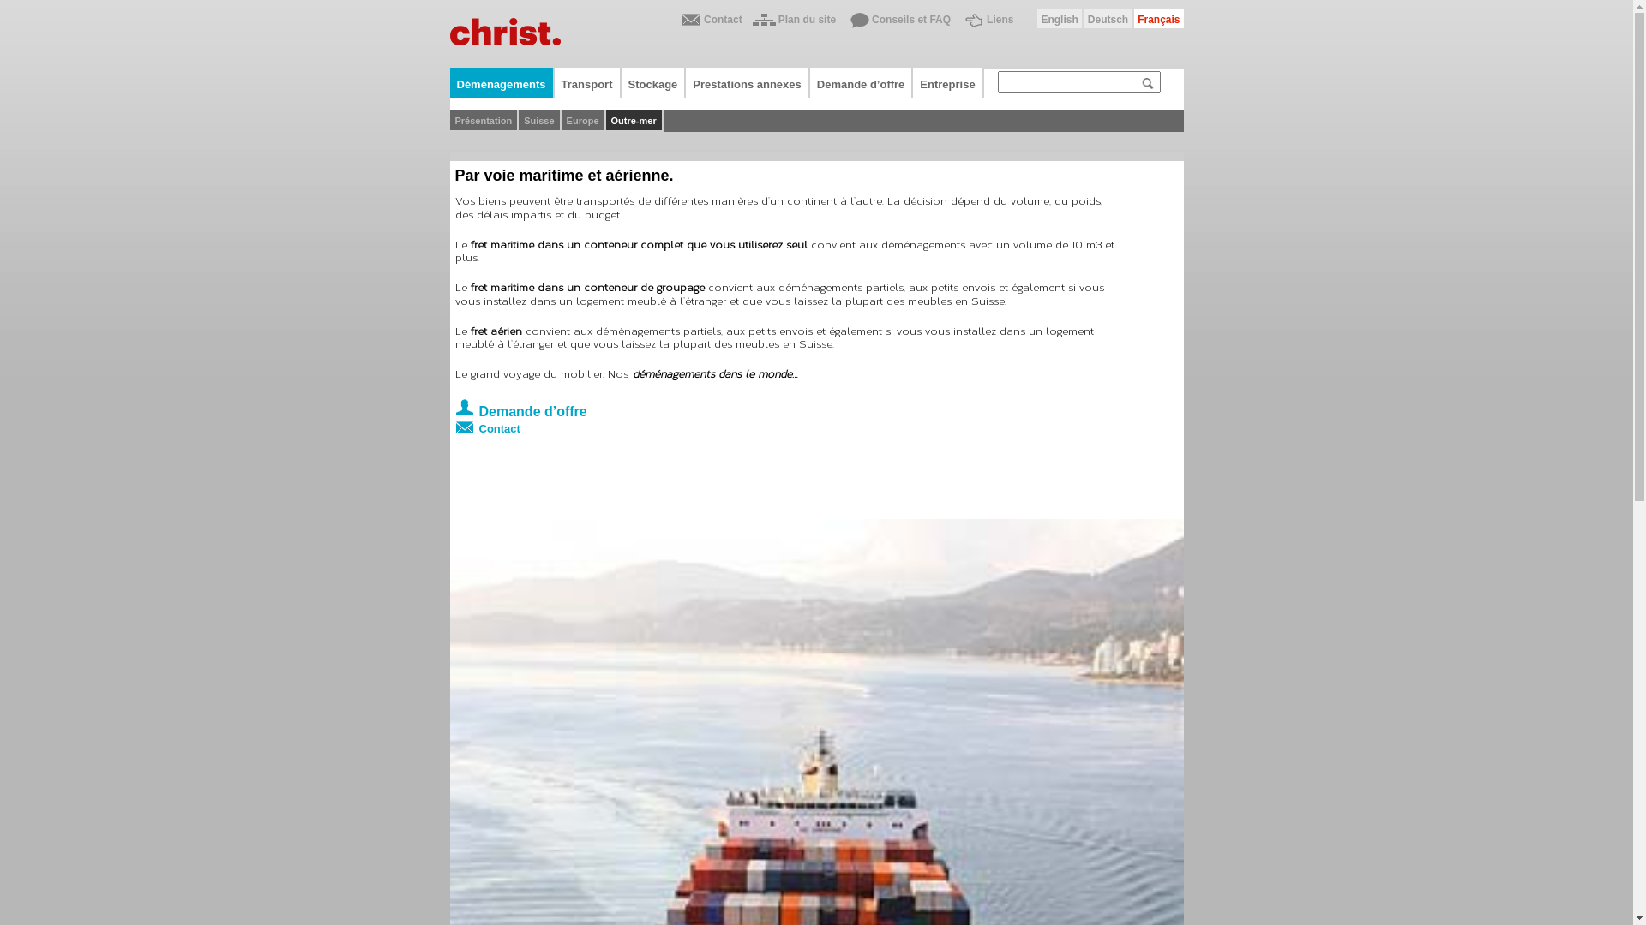 Image resolution: width=1646 pixels, height=925 pixels. Describe the element at coordinates (584, 121) in the screenshot. I see `Europe` at that location.